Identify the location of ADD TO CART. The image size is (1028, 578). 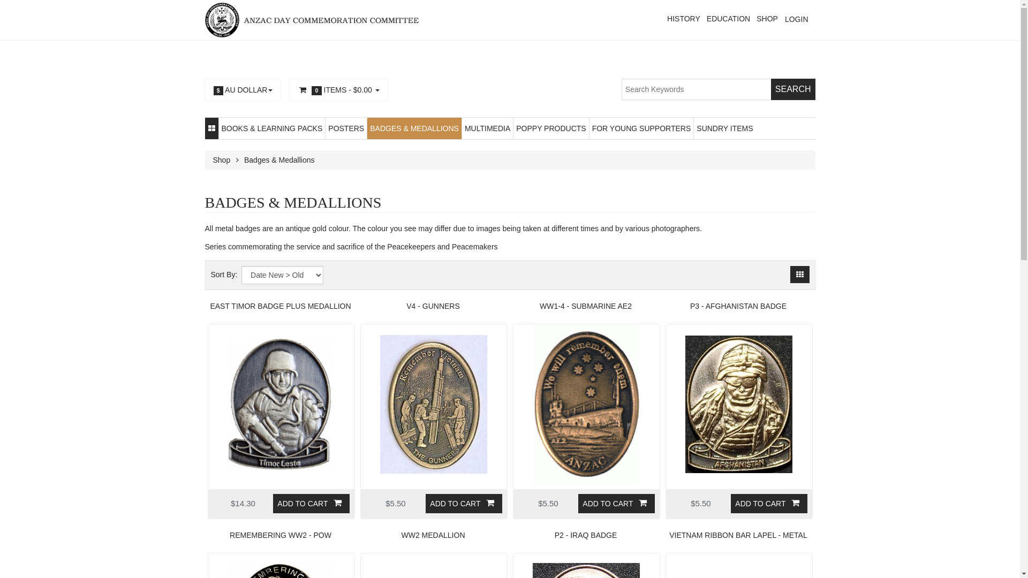
(464, 504).